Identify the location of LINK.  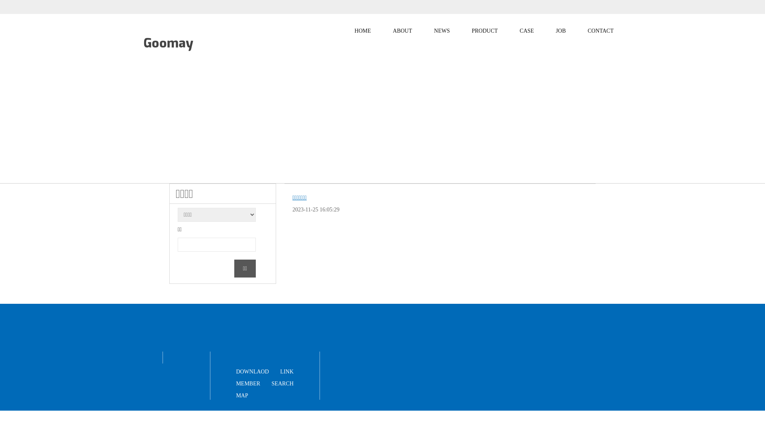
(287, 372).